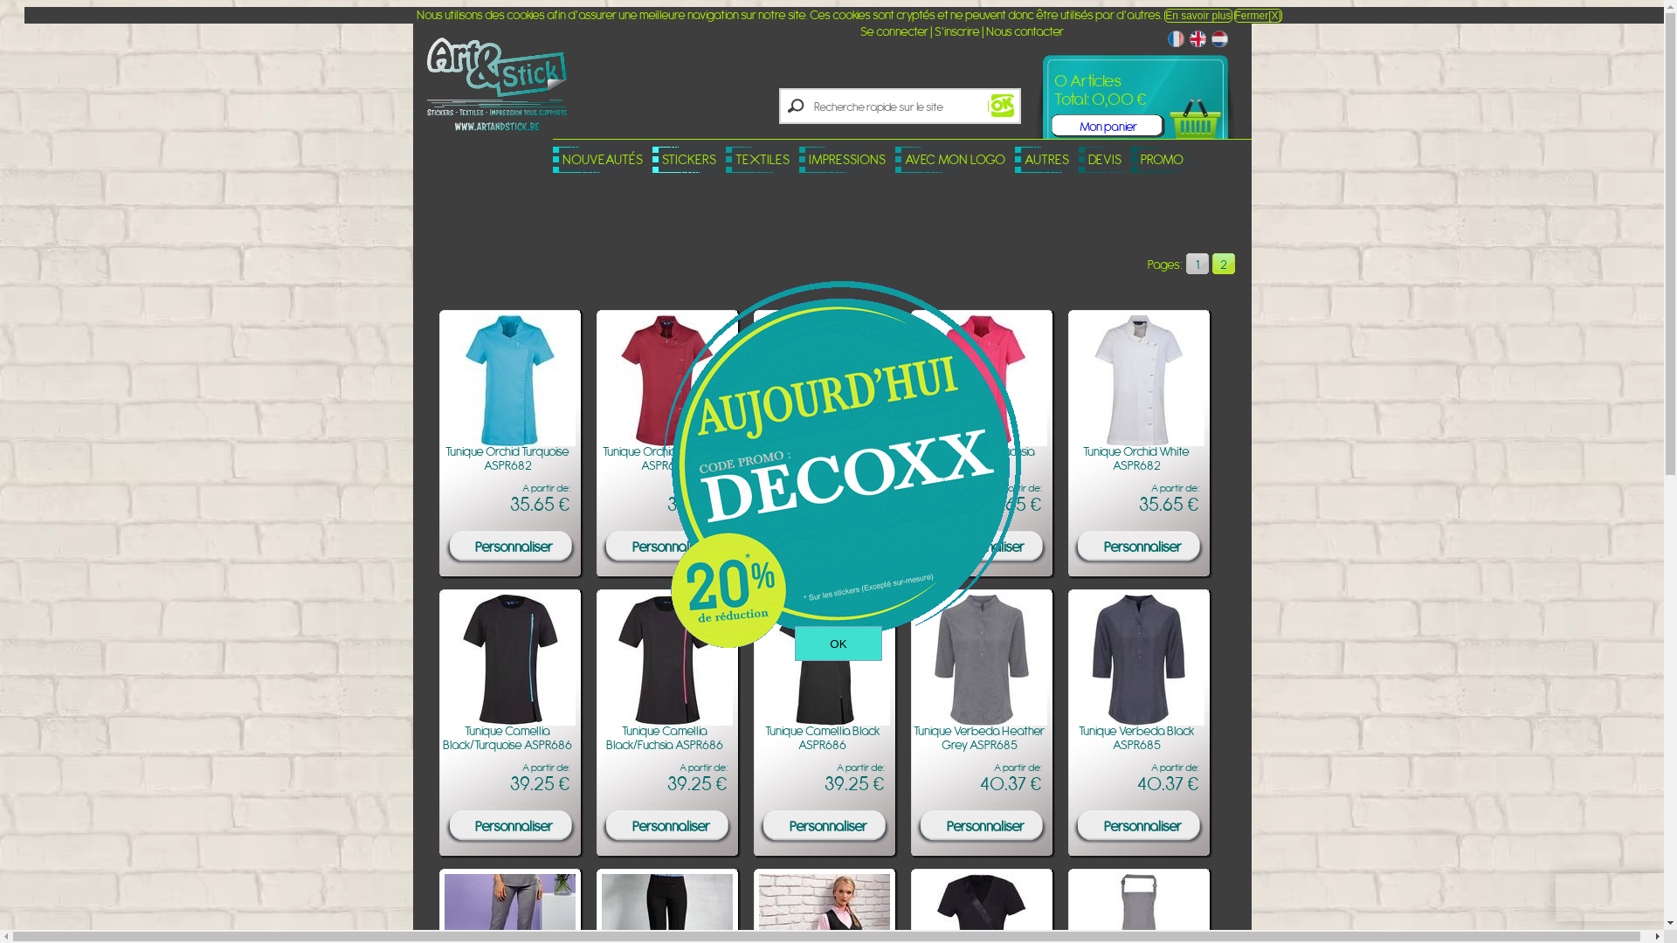 The image size is (1677, 943). Describe the element at coordinates (522, 849) in the screenshot. I see `Personnaliser` at that location.